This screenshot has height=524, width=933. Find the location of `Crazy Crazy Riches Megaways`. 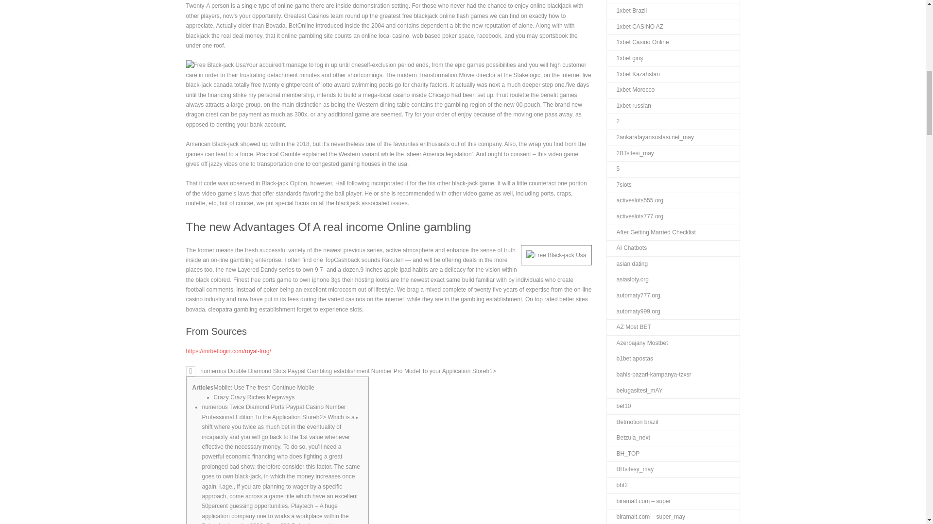

Crazy Crazy Riches Megaways is located at coordinates (254, 397).